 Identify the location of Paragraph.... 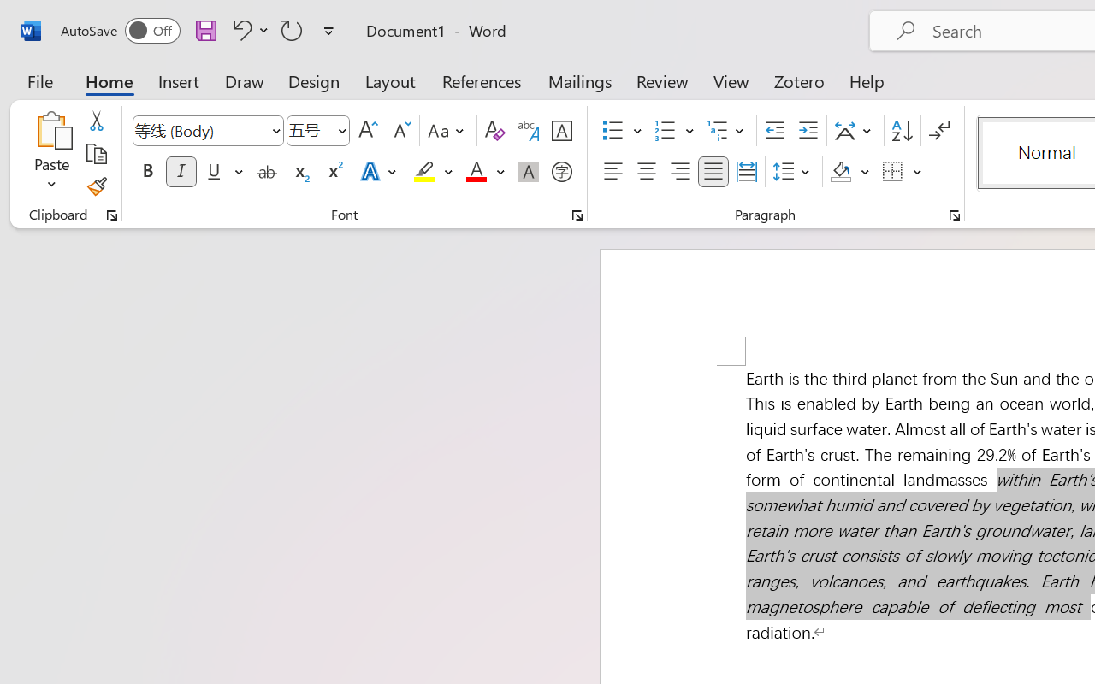
(954, 215).